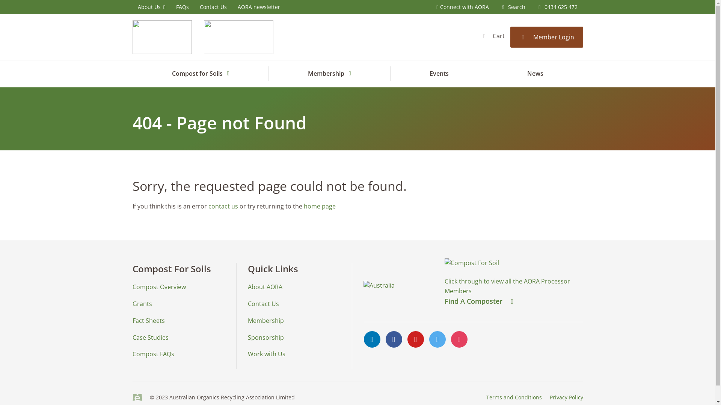 The width and height of the screenshot is (721, 405). Describe the element at coordinates (495, 263) in the screenshot. I see `compost for soil` at that location.